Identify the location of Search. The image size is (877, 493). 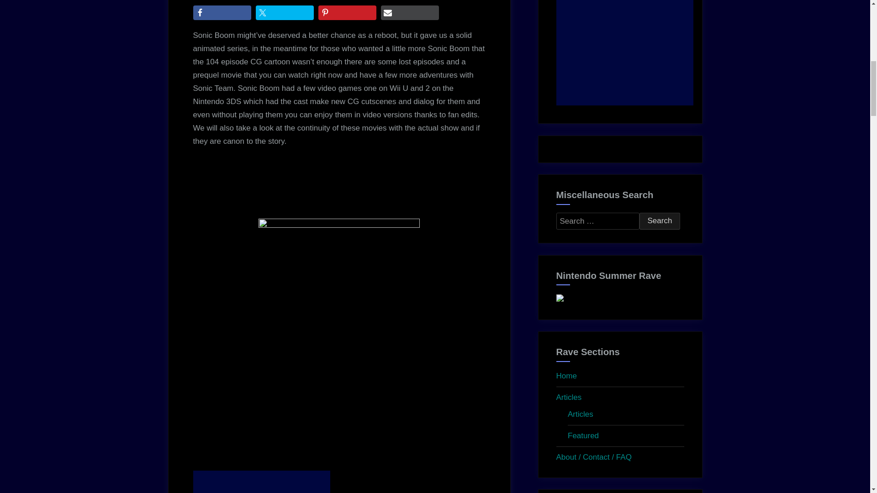
(660, 221).